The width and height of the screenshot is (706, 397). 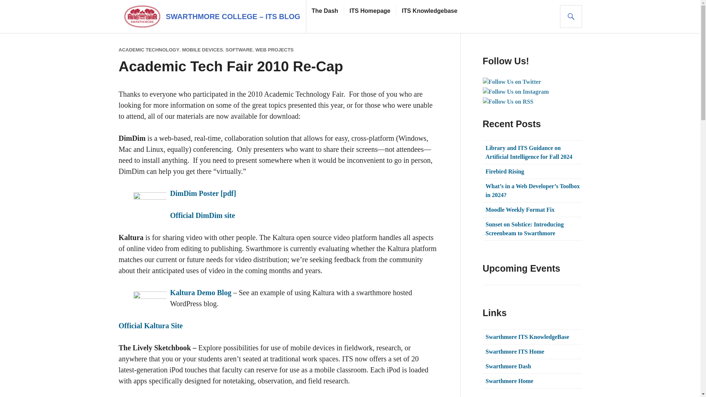 I want to click on DimDimPoster, so click(x=150, y=201).